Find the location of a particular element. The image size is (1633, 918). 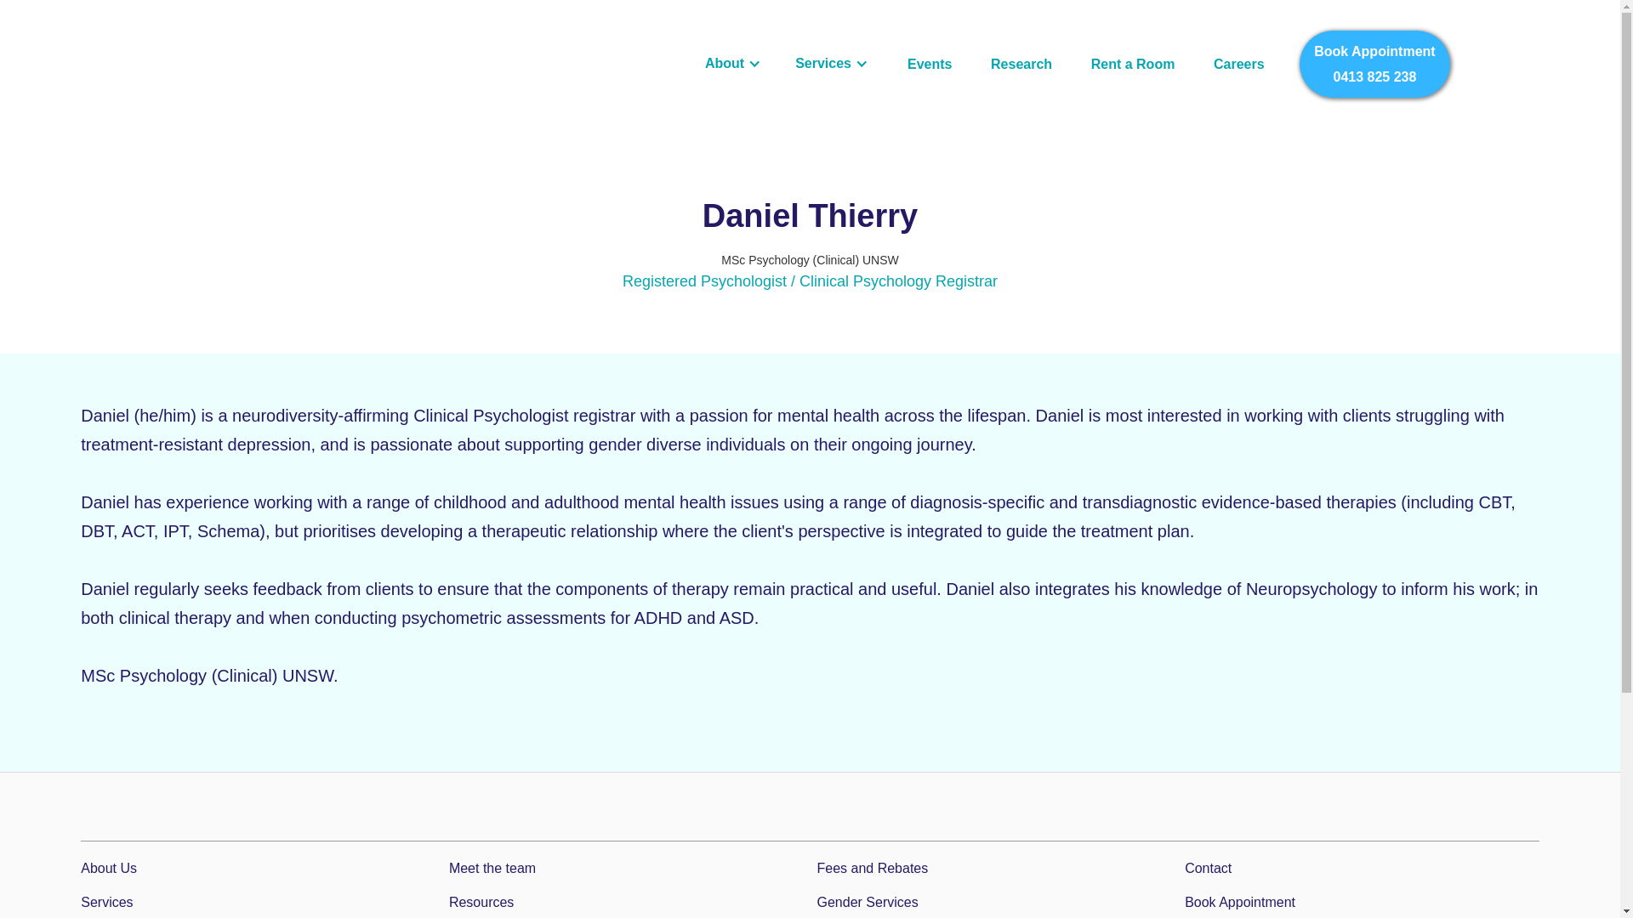

Careers is located at coordinates (1374, 63).